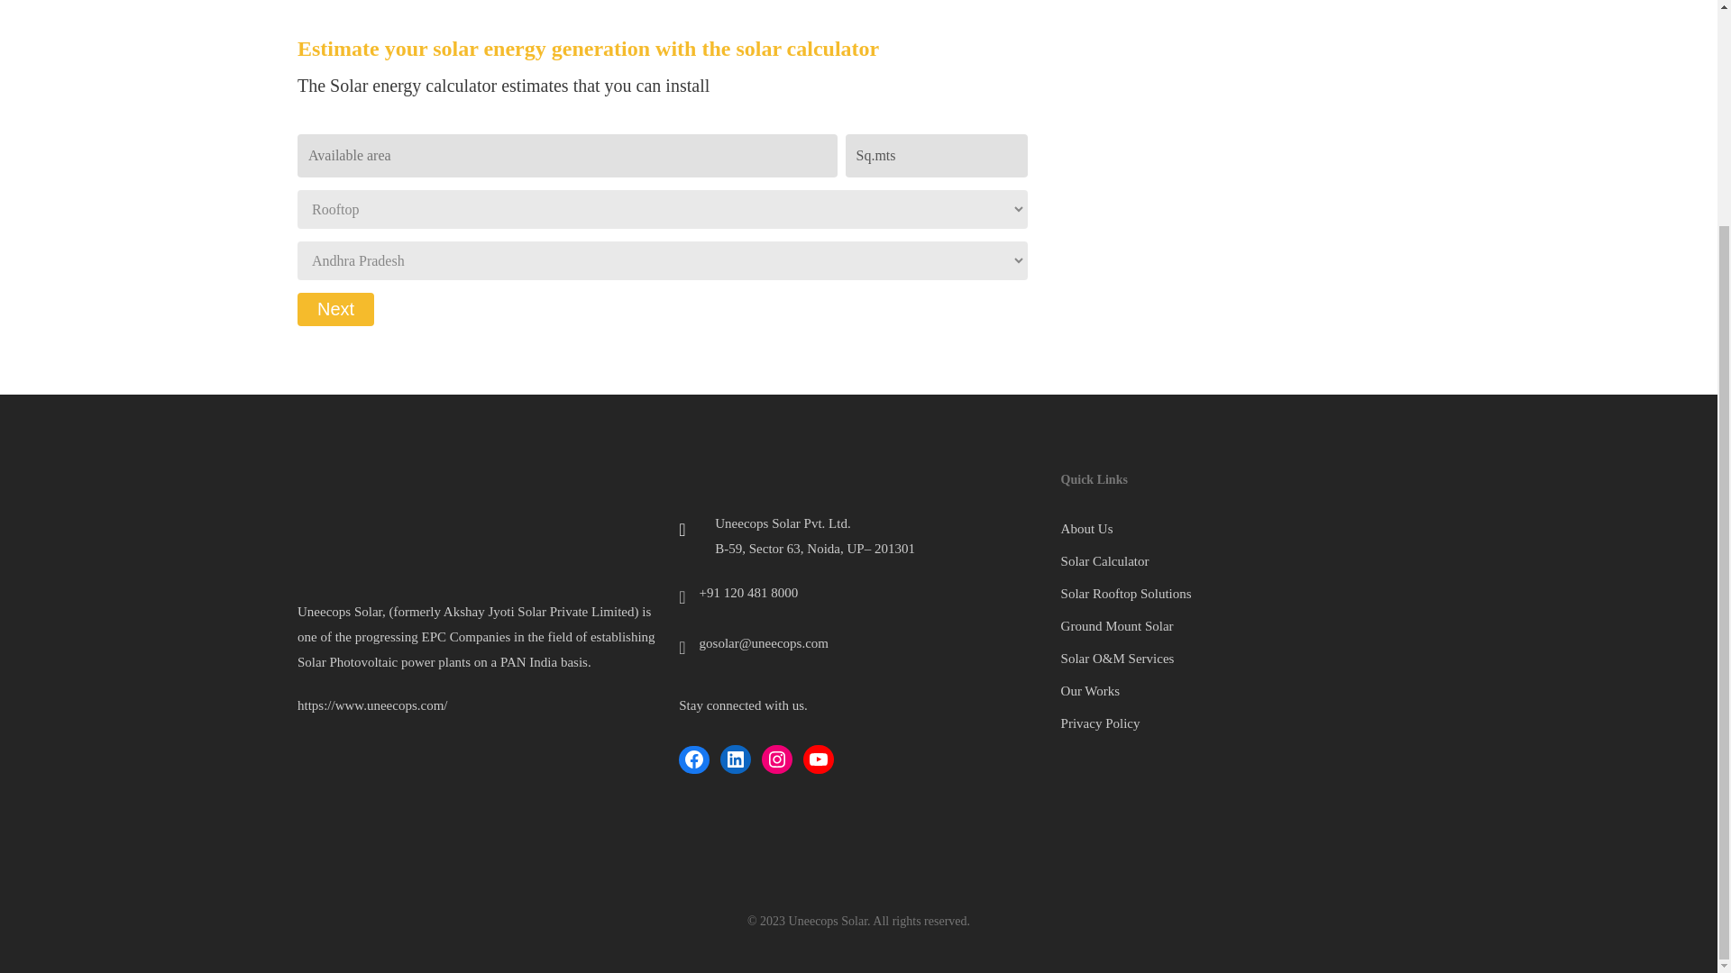  Describe the element at coordinates (777, 759) in the screenshot. I see `Instagram` at that location.